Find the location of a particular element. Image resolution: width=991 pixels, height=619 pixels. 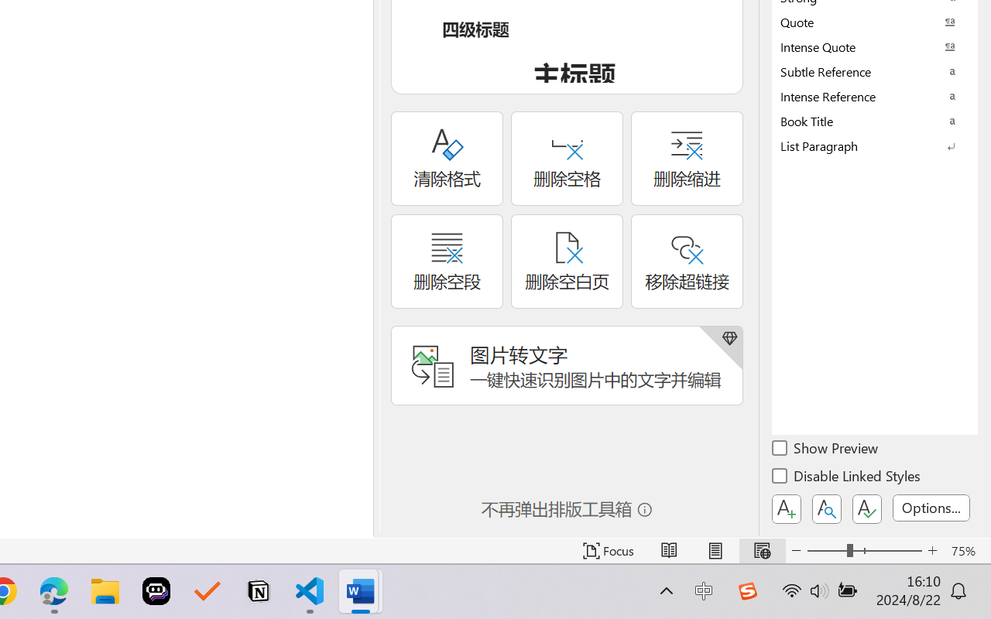

Show Preview is located at coordinates (826, 450).